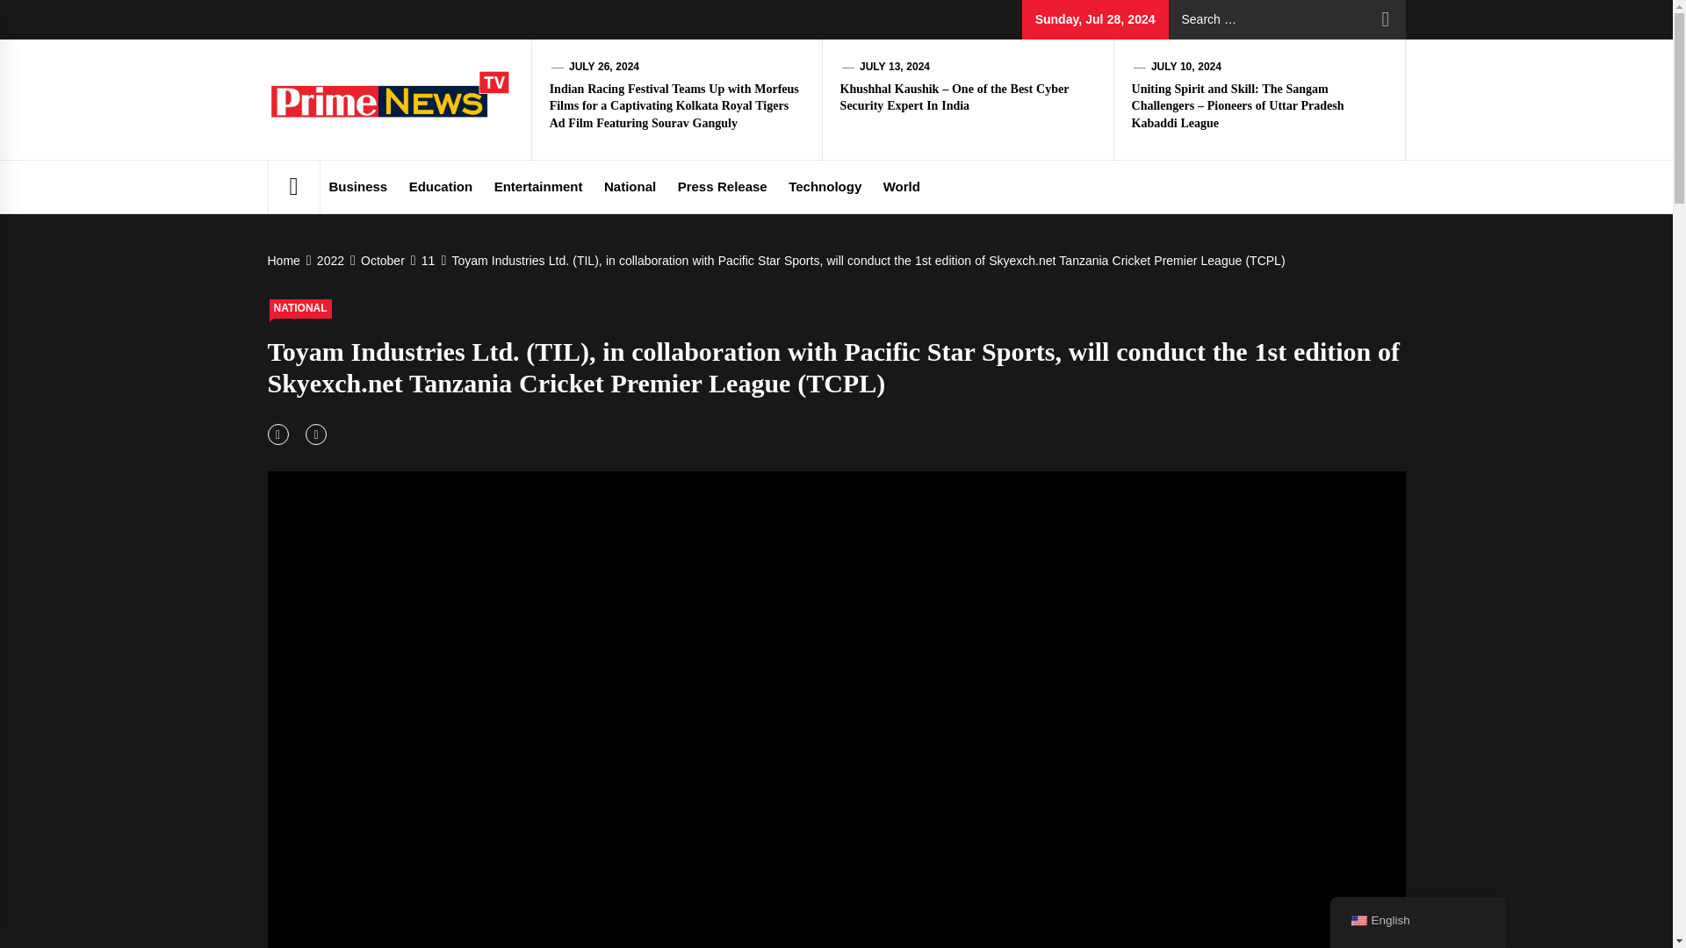  I want to click on Search, so click(1386, 19).